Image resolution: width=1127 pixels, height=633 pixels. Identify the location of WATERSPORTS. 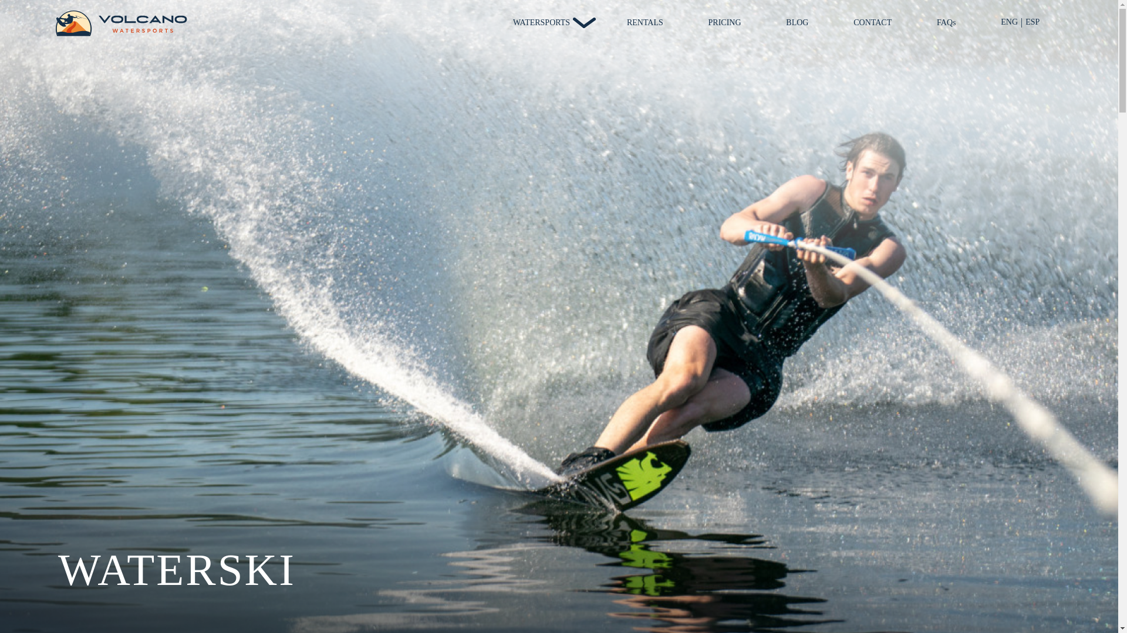
(547, 23).